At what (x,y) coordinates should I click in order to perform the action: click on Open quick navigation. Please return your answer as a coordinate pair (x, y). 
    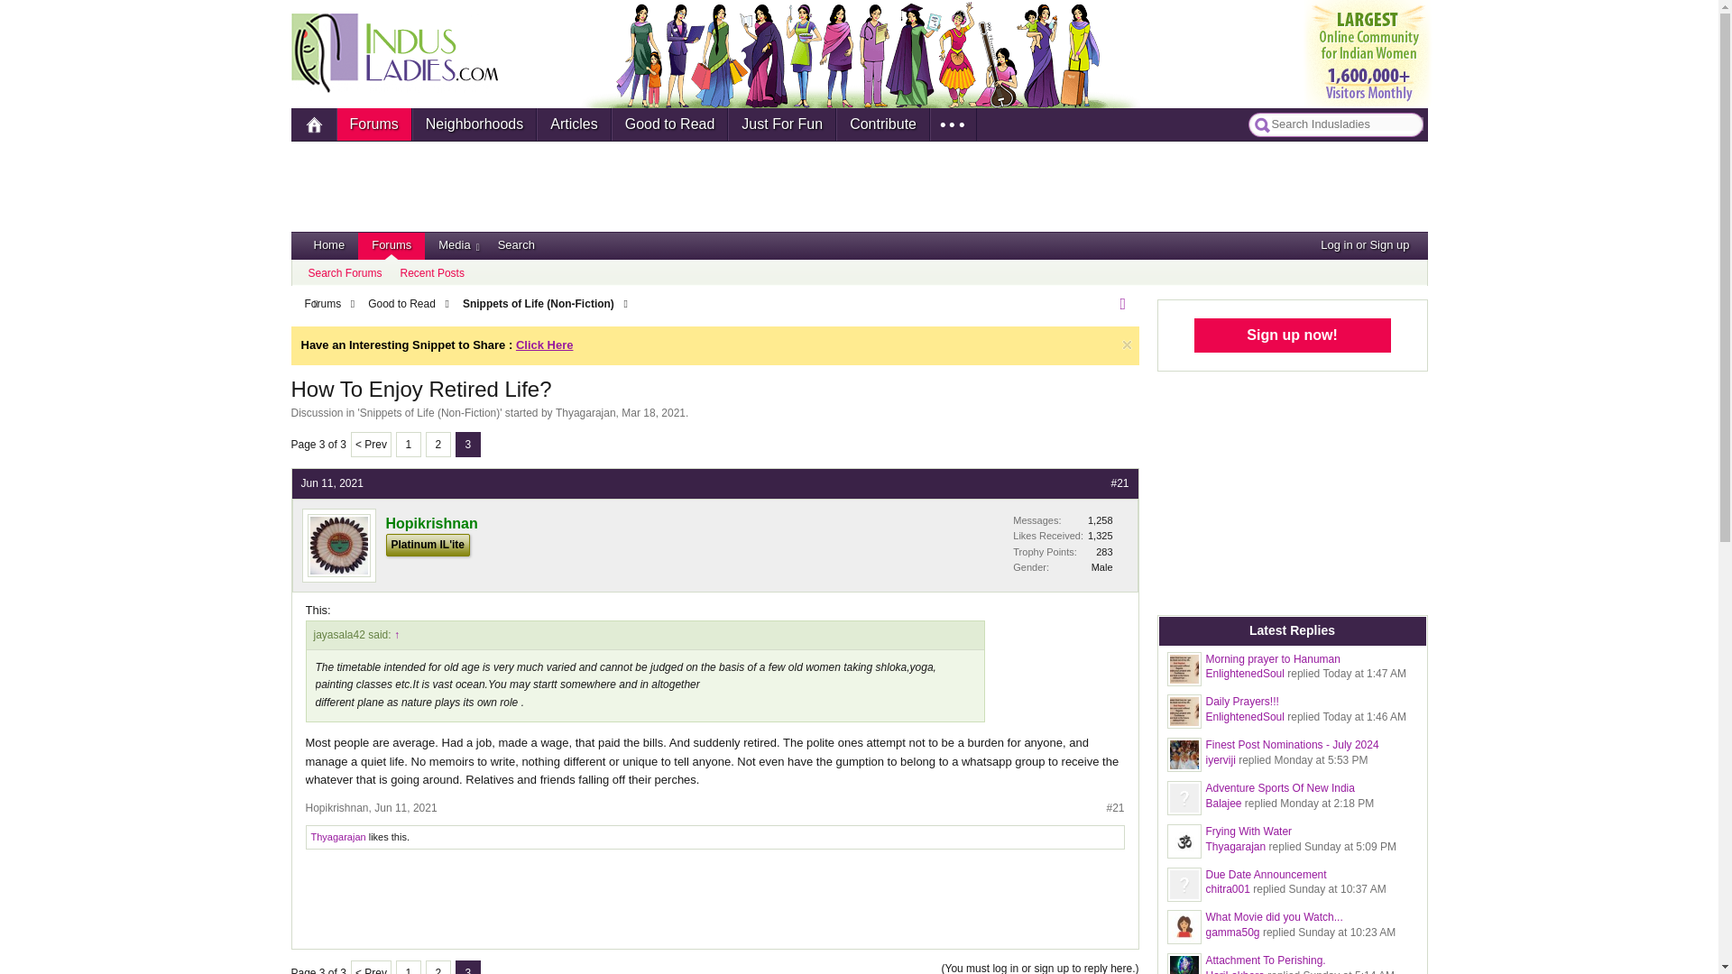
    Looking at the image, I should click on (1128, 303).